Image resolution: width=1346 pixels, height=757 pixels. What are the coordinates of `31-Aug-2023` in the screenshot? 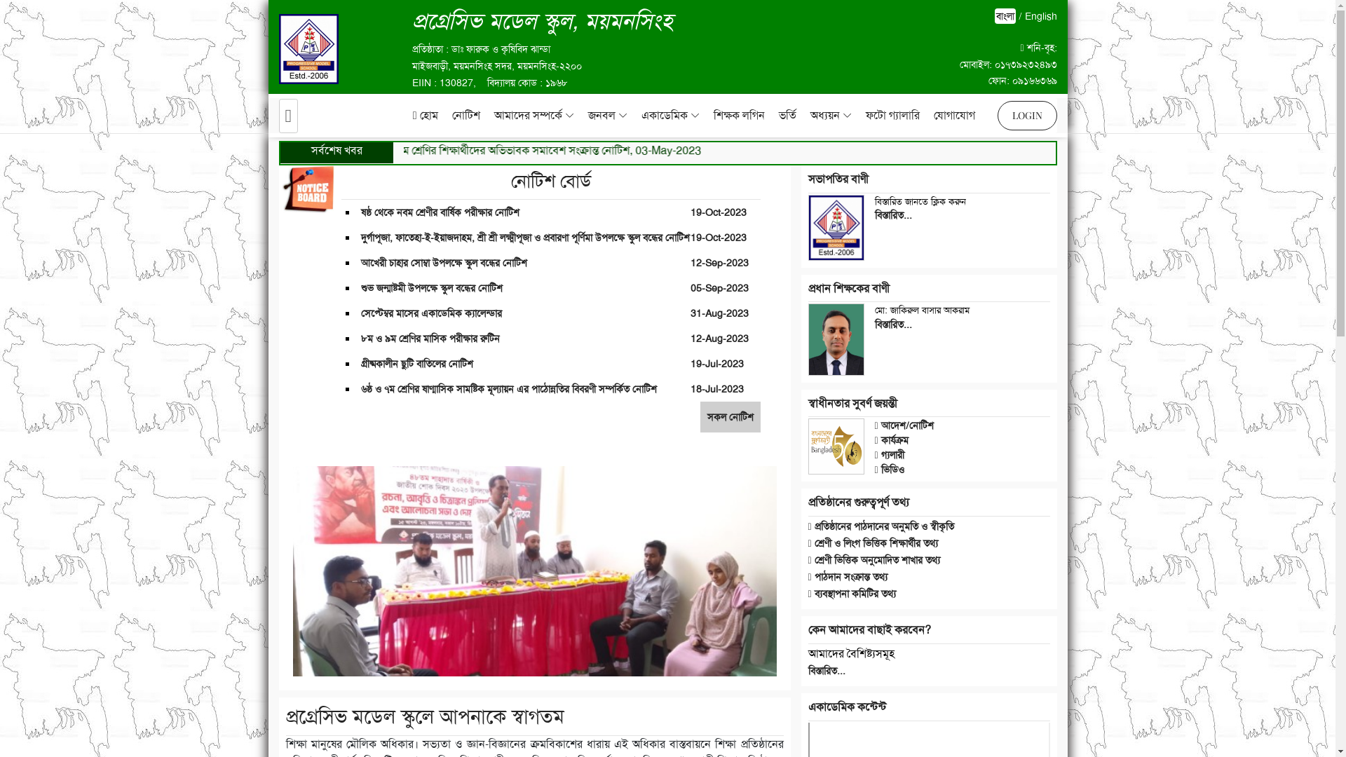 It's located at (719, 313).